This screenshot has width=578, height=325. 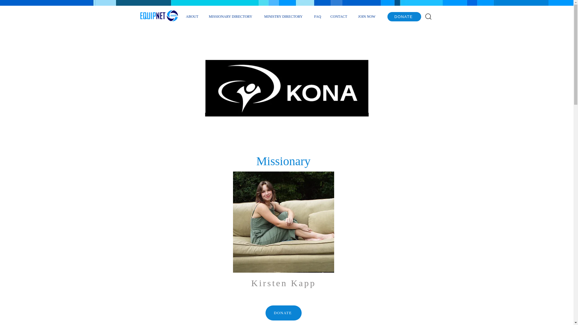 I want to click on CONTACT, so click(x=340, y=16).